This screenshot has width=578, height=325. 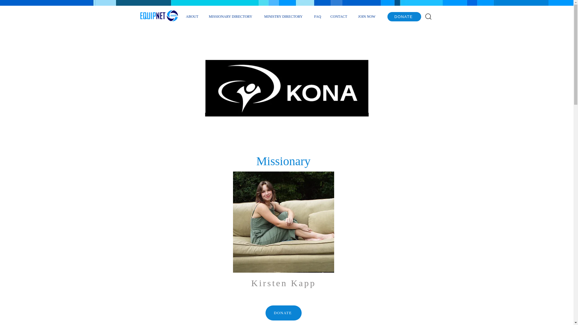 I want to click on CONTACT, so click(x=340, y=16).